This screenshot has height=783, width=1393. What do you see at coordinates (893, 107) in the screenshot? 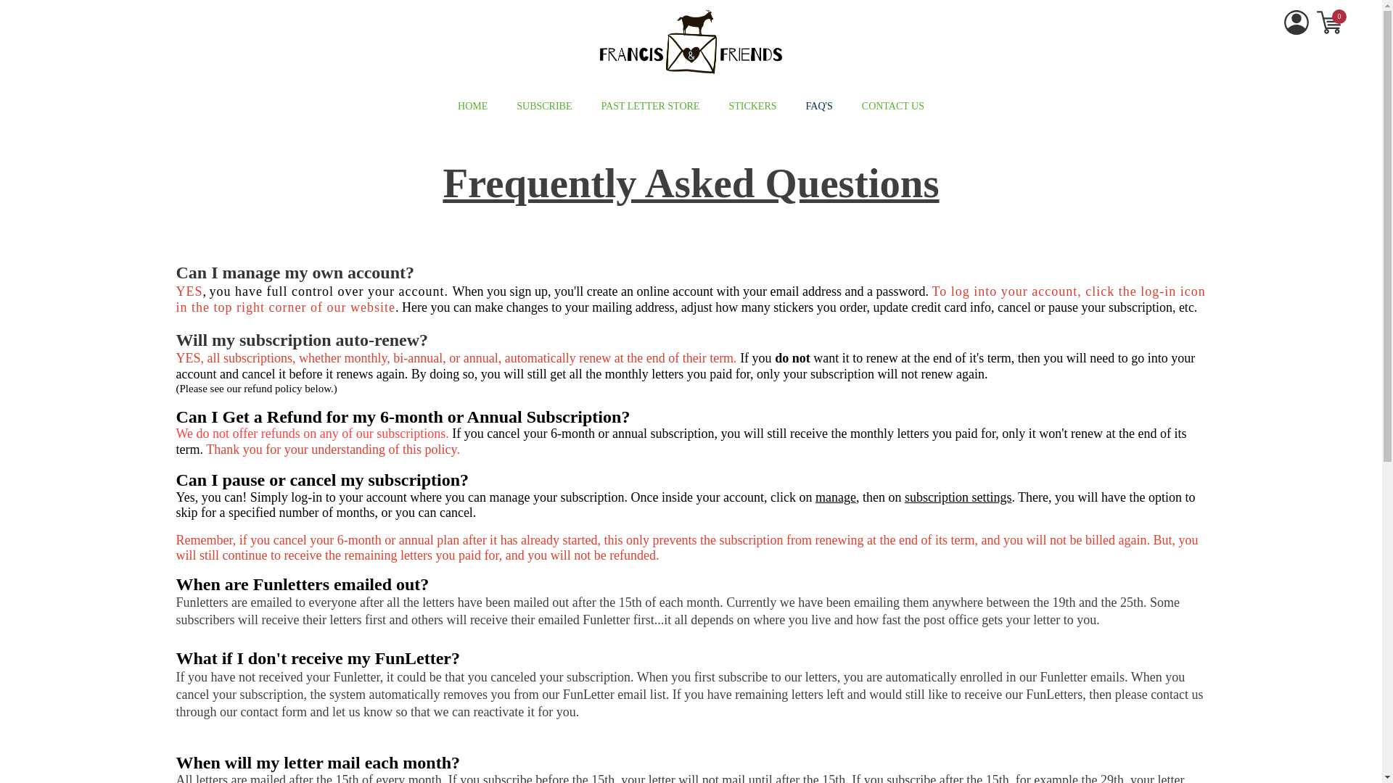
I see `CONTACT US` at bounding box center [893, 107].